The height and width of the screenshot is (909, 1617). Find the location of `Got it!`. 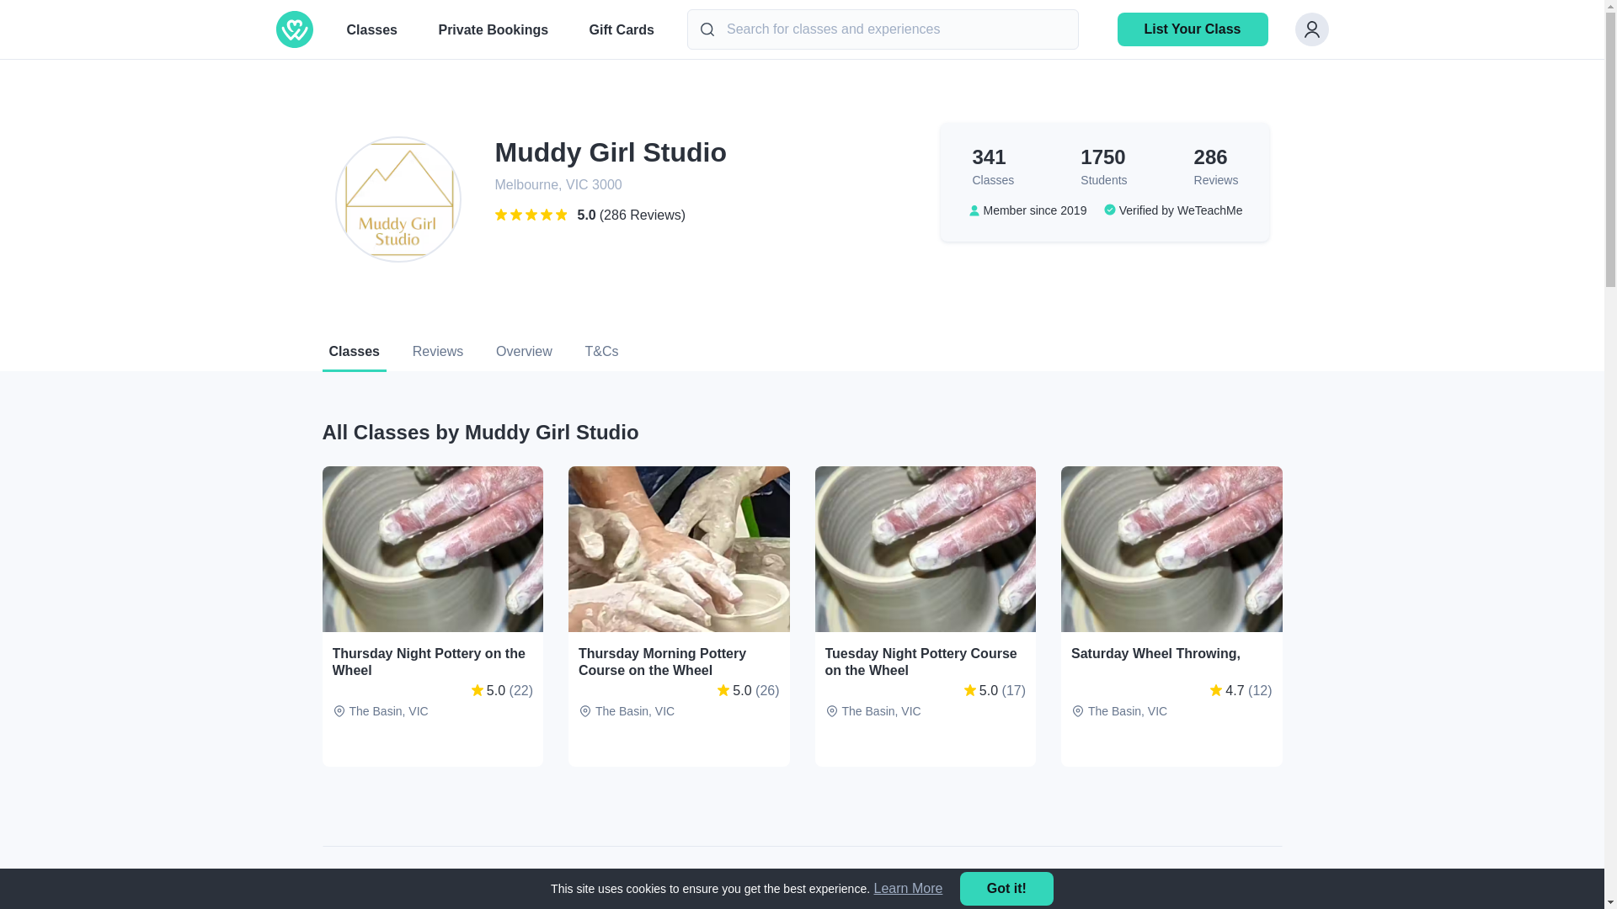

Got it! is located at coordinates (1007, 888).